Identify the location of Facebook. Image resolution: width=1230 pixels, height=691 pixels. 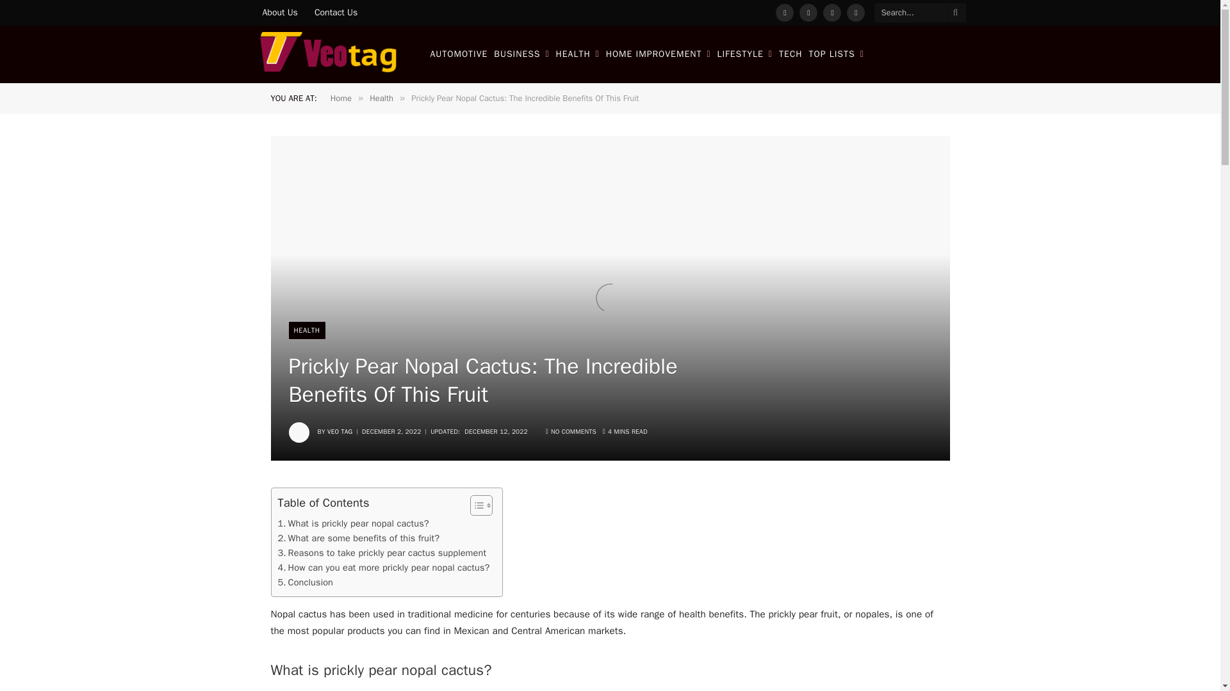
(784, 13).